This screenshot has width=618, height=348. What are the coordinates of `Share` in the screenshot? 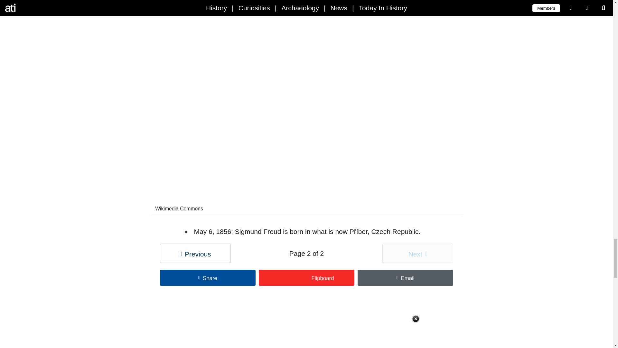 It's located at (208, 278).